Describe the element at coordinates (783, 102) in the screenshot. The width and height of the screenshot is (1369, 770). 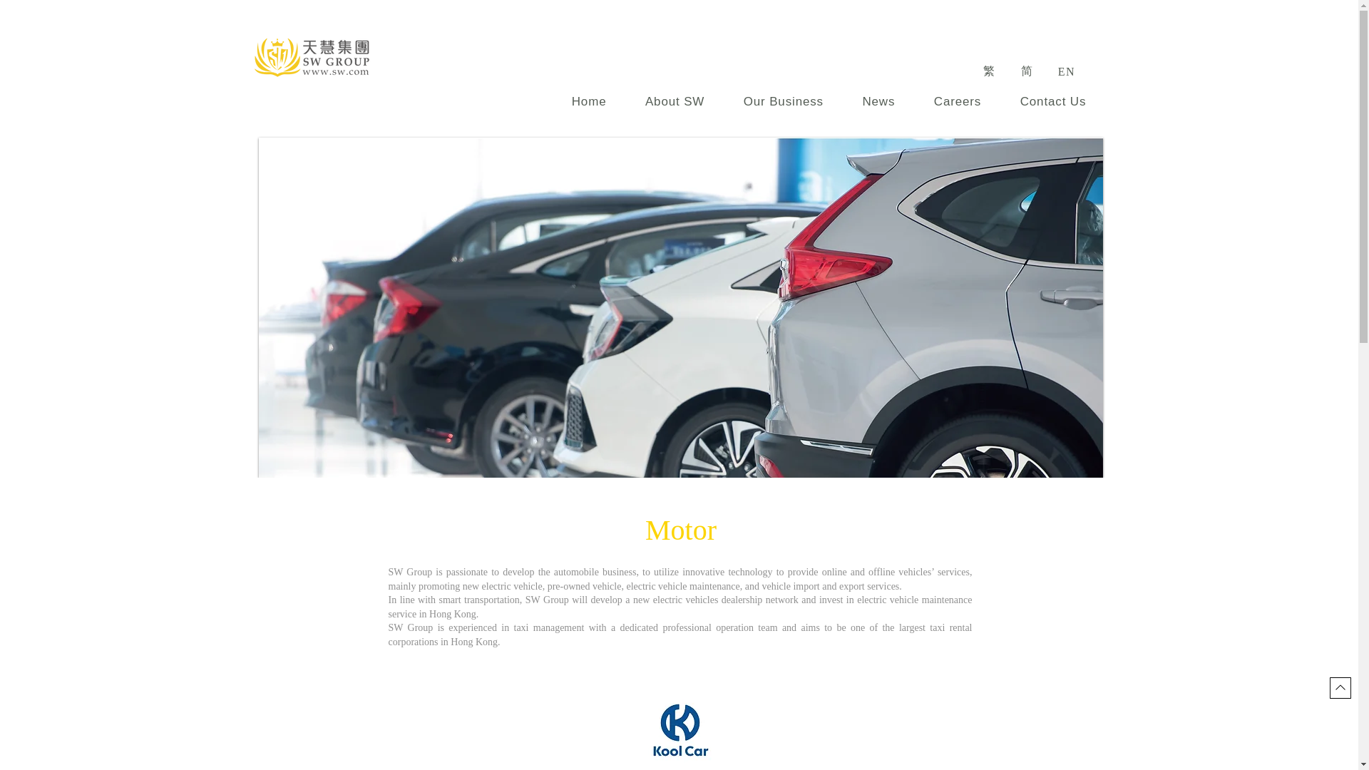
I see `Our Business` at that location.